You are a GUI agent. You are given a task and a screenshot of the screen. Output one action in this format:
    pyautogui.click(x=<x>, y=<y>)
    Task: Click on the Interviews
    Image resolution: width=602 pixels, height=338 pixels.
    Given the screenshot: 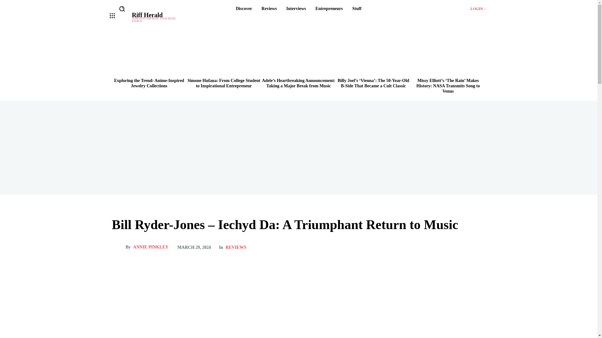 What is the action you would take?
    pyautogui.click(x=296, y=9)
    